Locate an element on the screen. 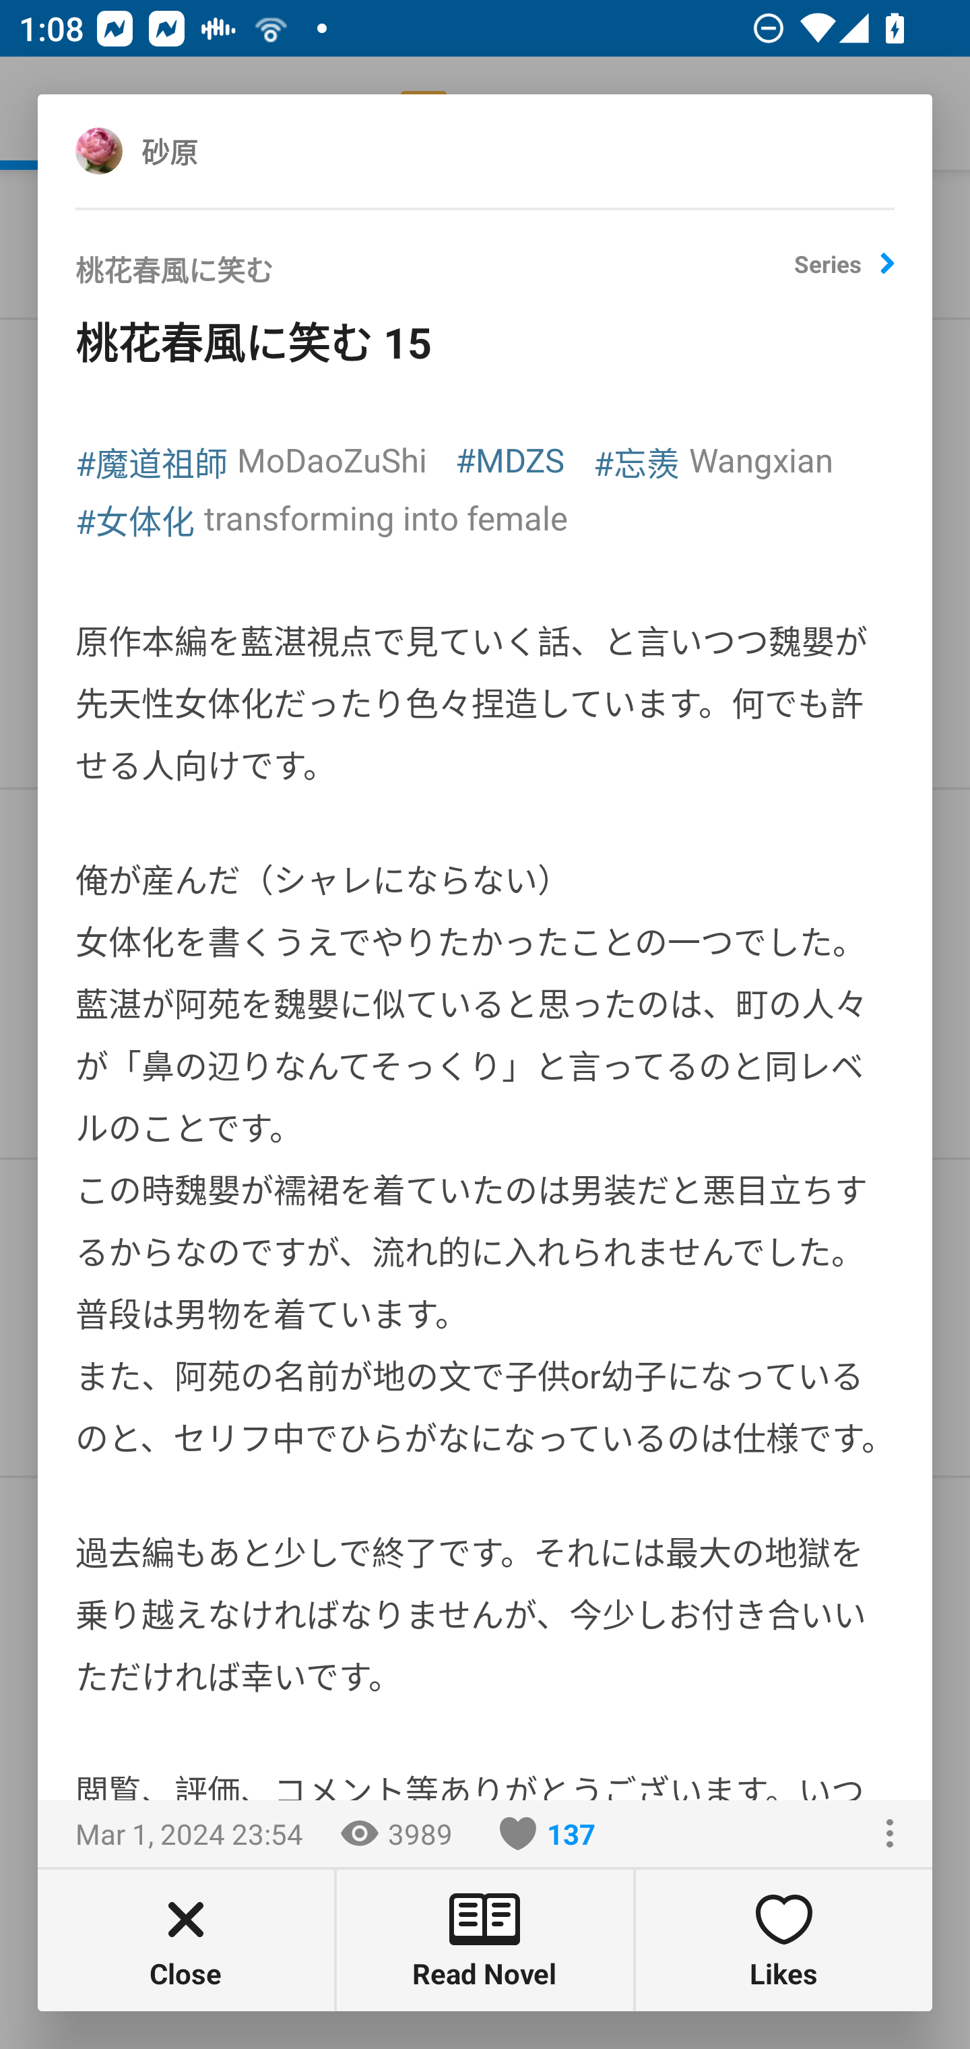  MoDaoZuShi is located at coordinates (331, 458).